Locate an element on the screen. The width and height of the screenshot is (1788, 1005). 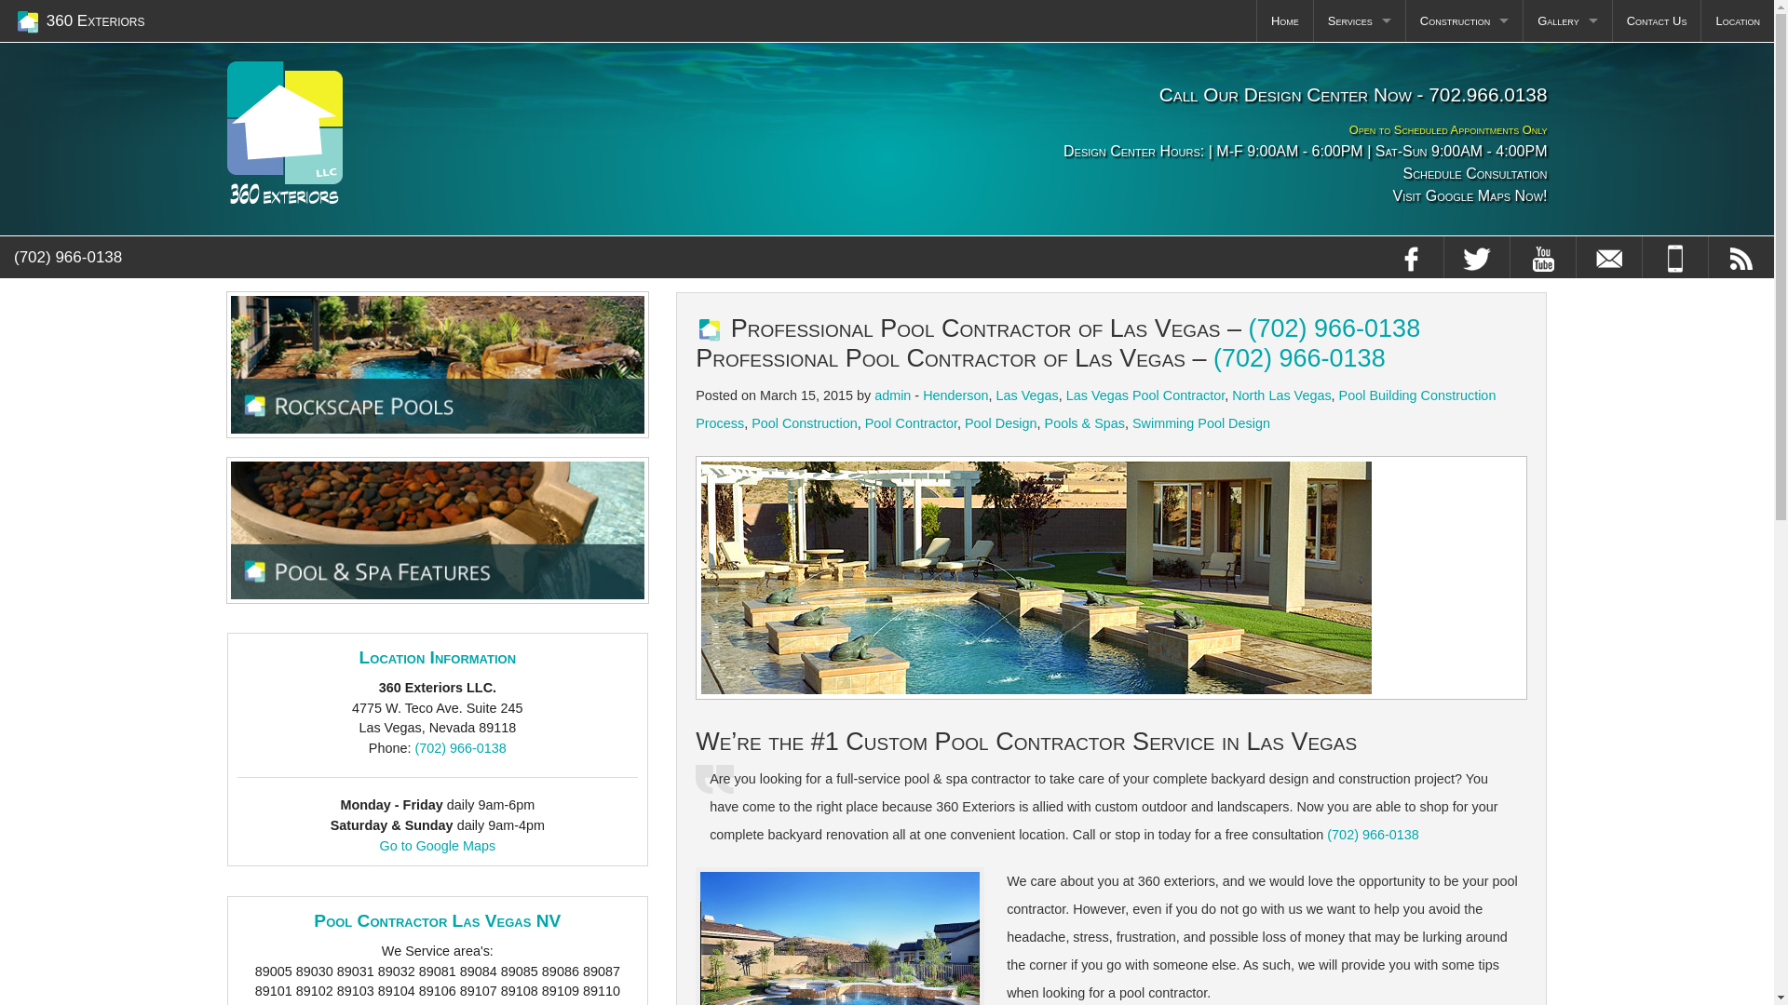
Las Vegas is located at coordinates (1028, 395).